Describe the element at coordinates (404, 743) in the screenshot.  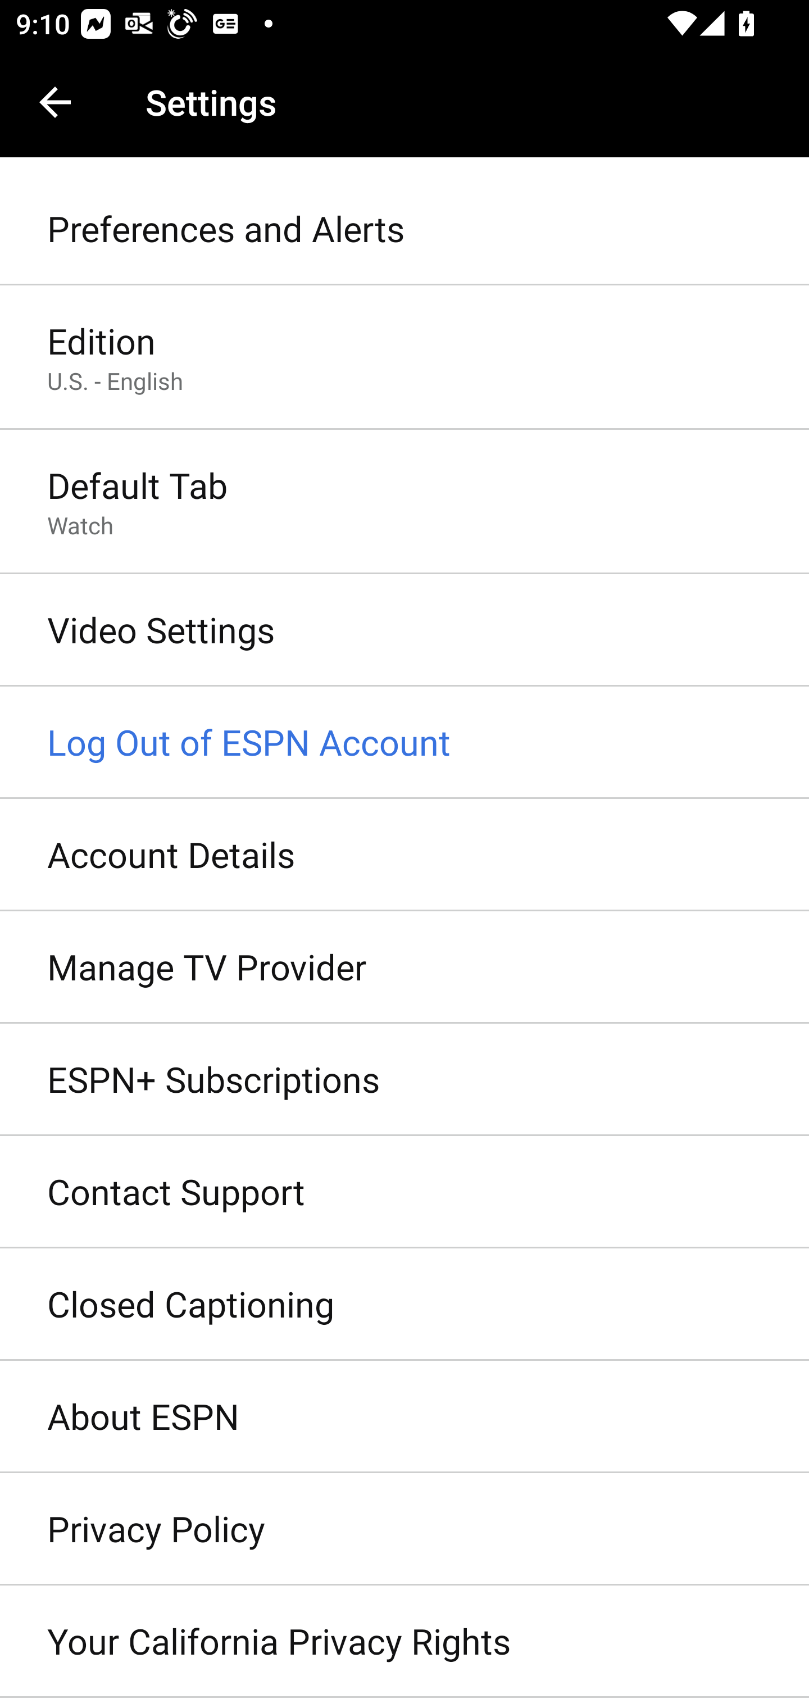
I see `Log Out of ESPN Account` at that location.